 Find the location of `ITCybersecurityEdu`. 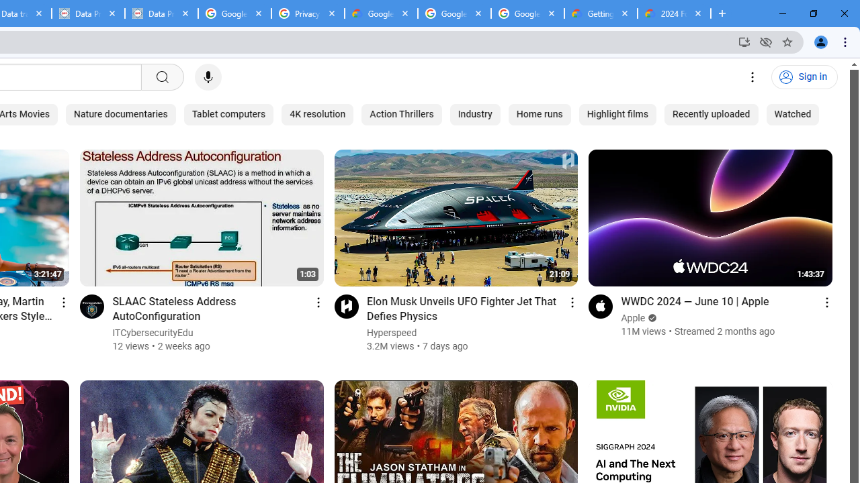

ITCybersecurityEdu is located at coordinates (153, 333).